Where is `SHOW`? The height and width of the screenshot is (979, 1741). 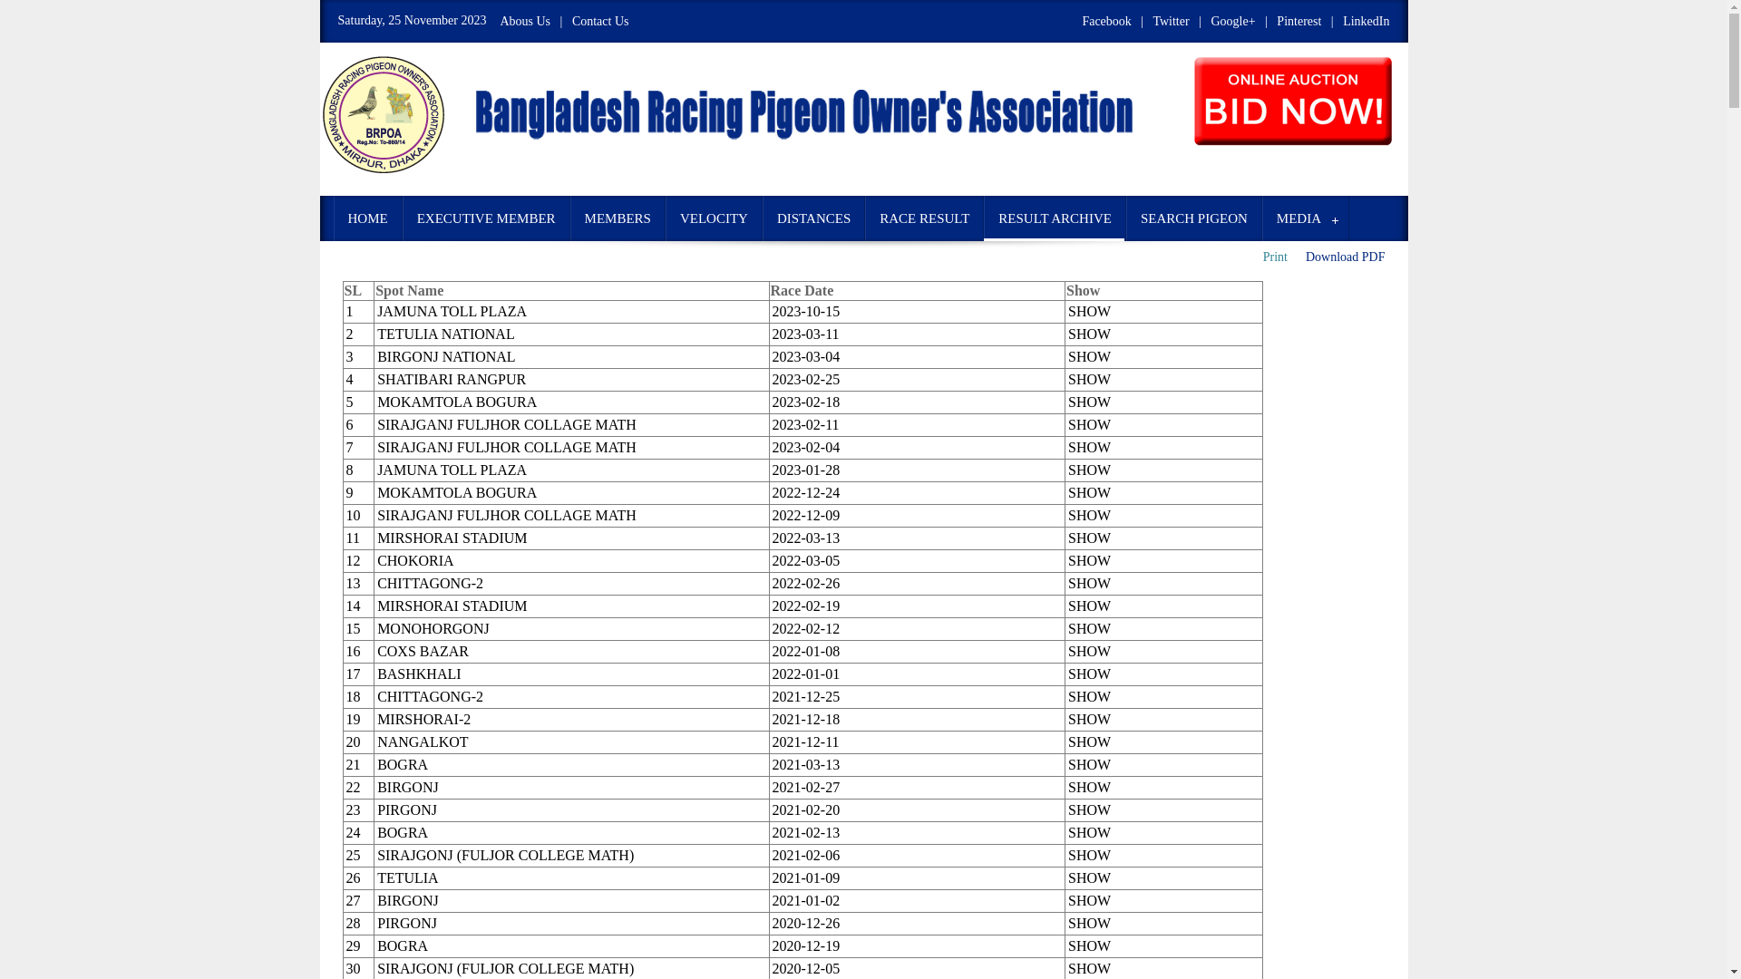 SHOW is located at coordinates (1090, 515).